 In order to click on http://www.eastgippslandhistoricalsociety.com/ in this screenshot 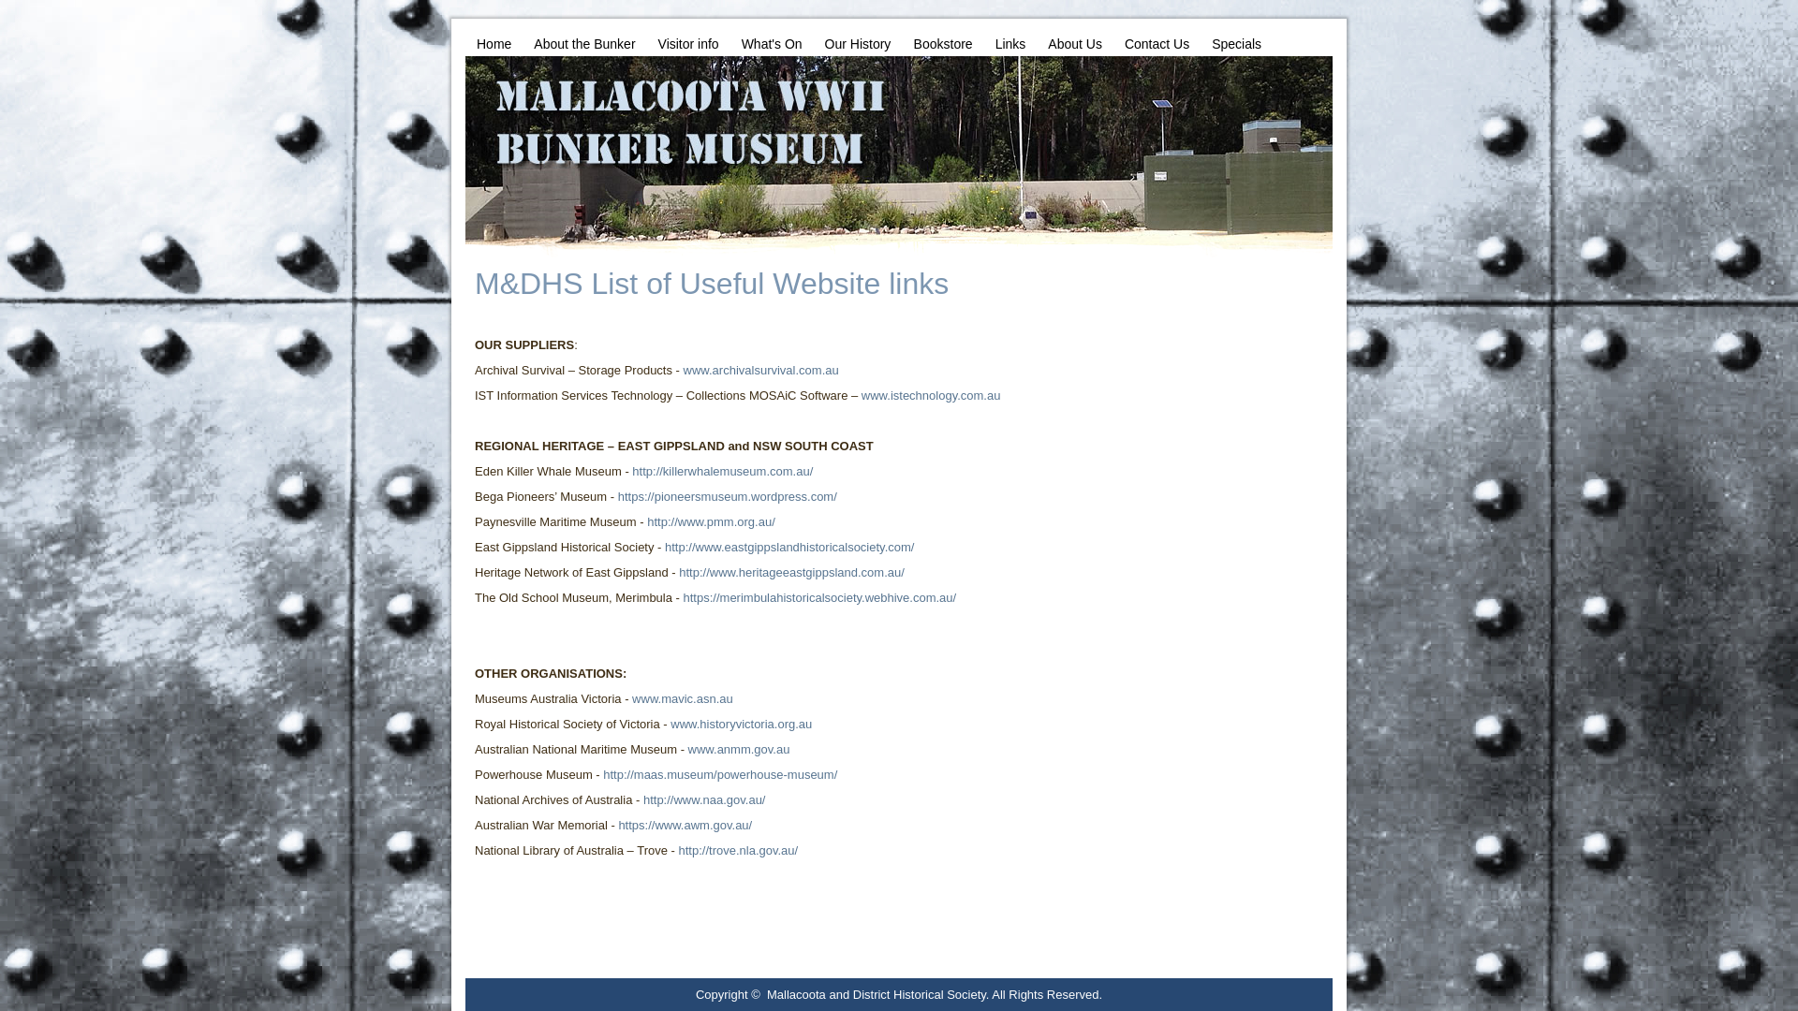, I will do `click(789, 547)`.